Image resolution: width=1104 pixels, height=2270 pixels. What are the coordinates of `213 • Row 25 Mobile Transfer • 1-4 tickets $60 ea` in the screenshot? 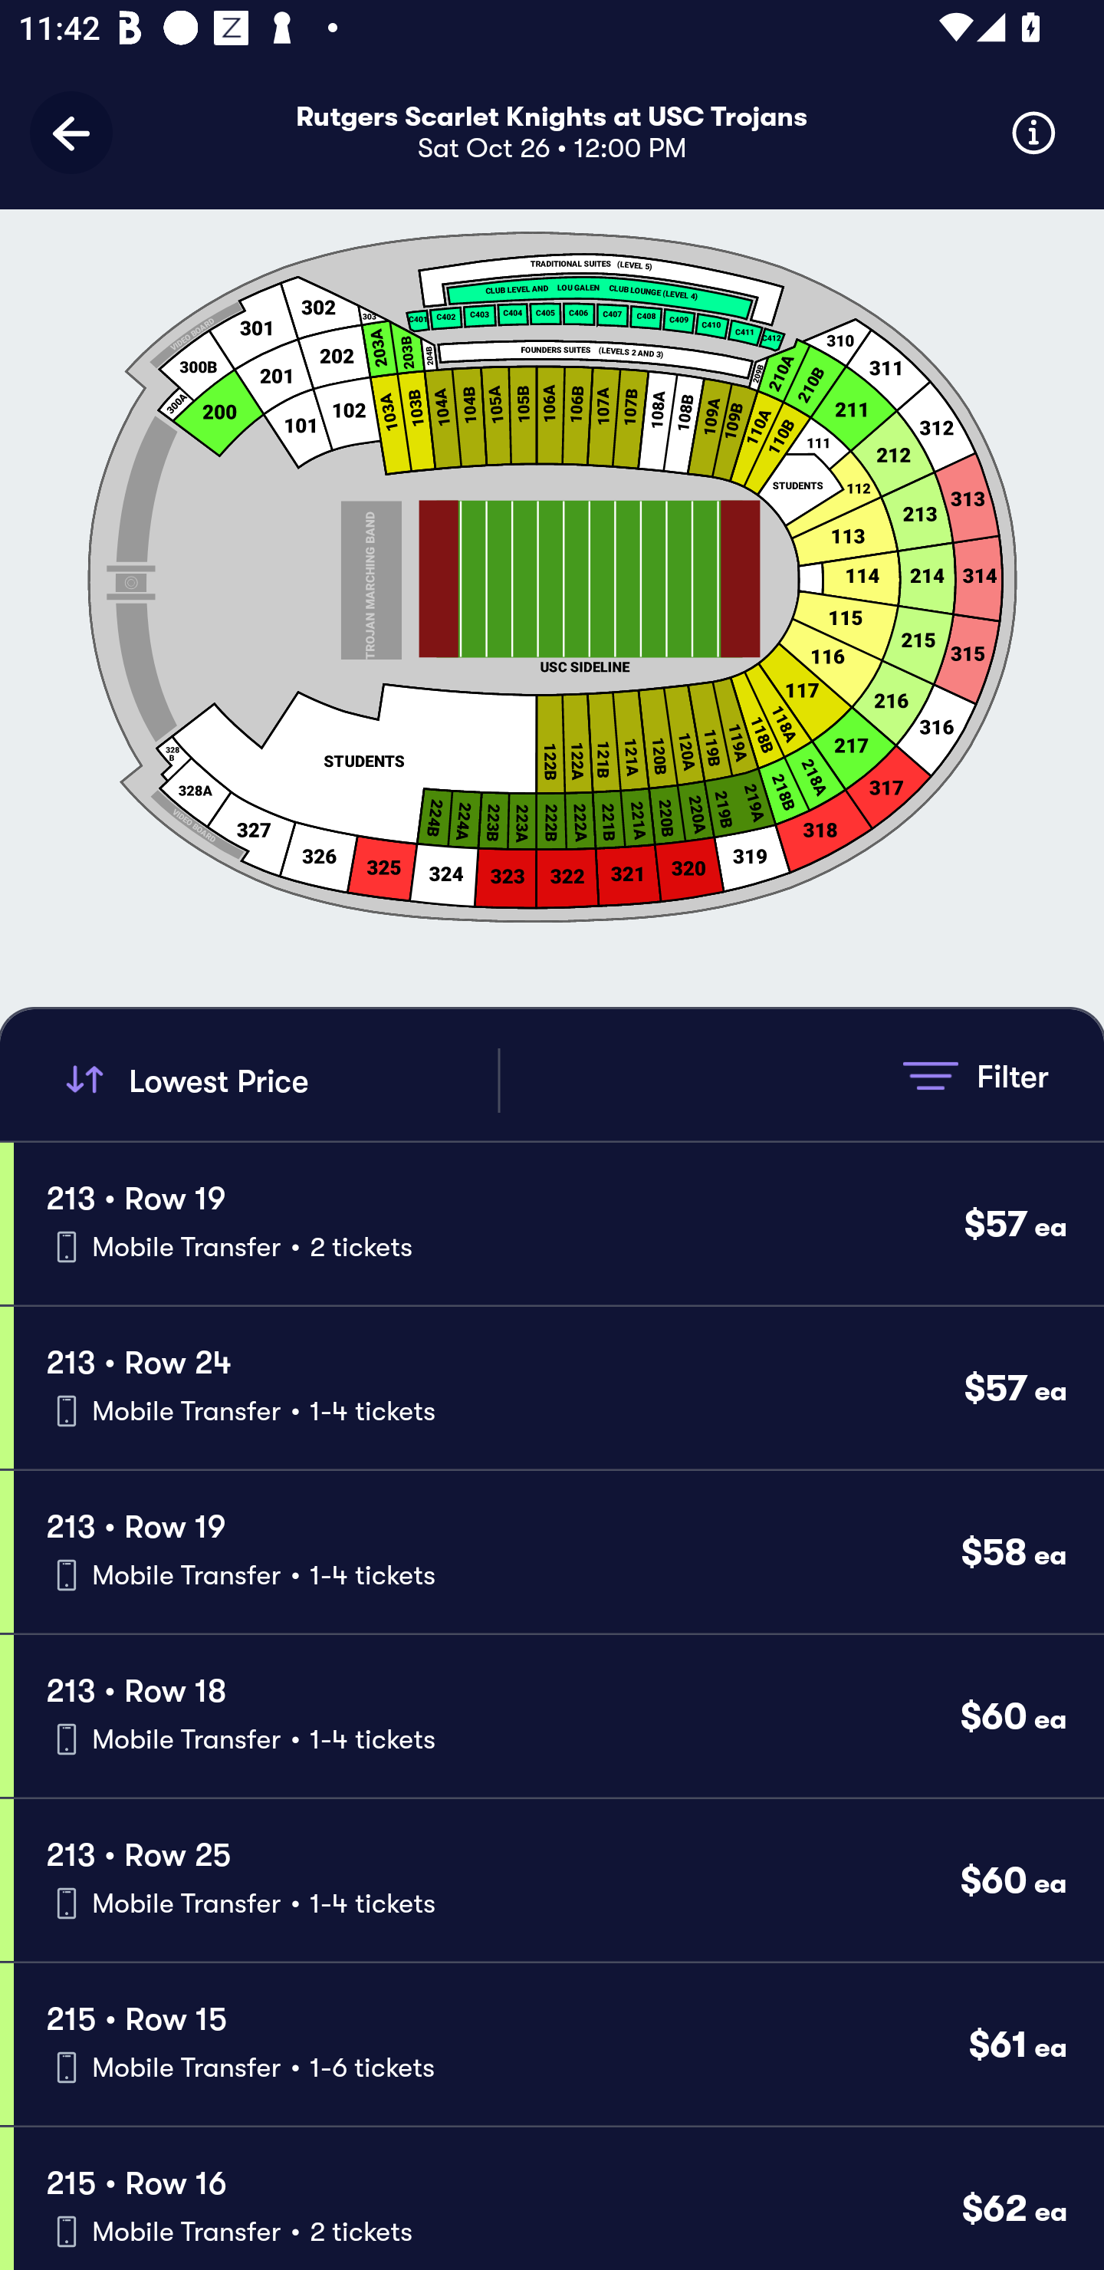 It's located at (558, 1880).